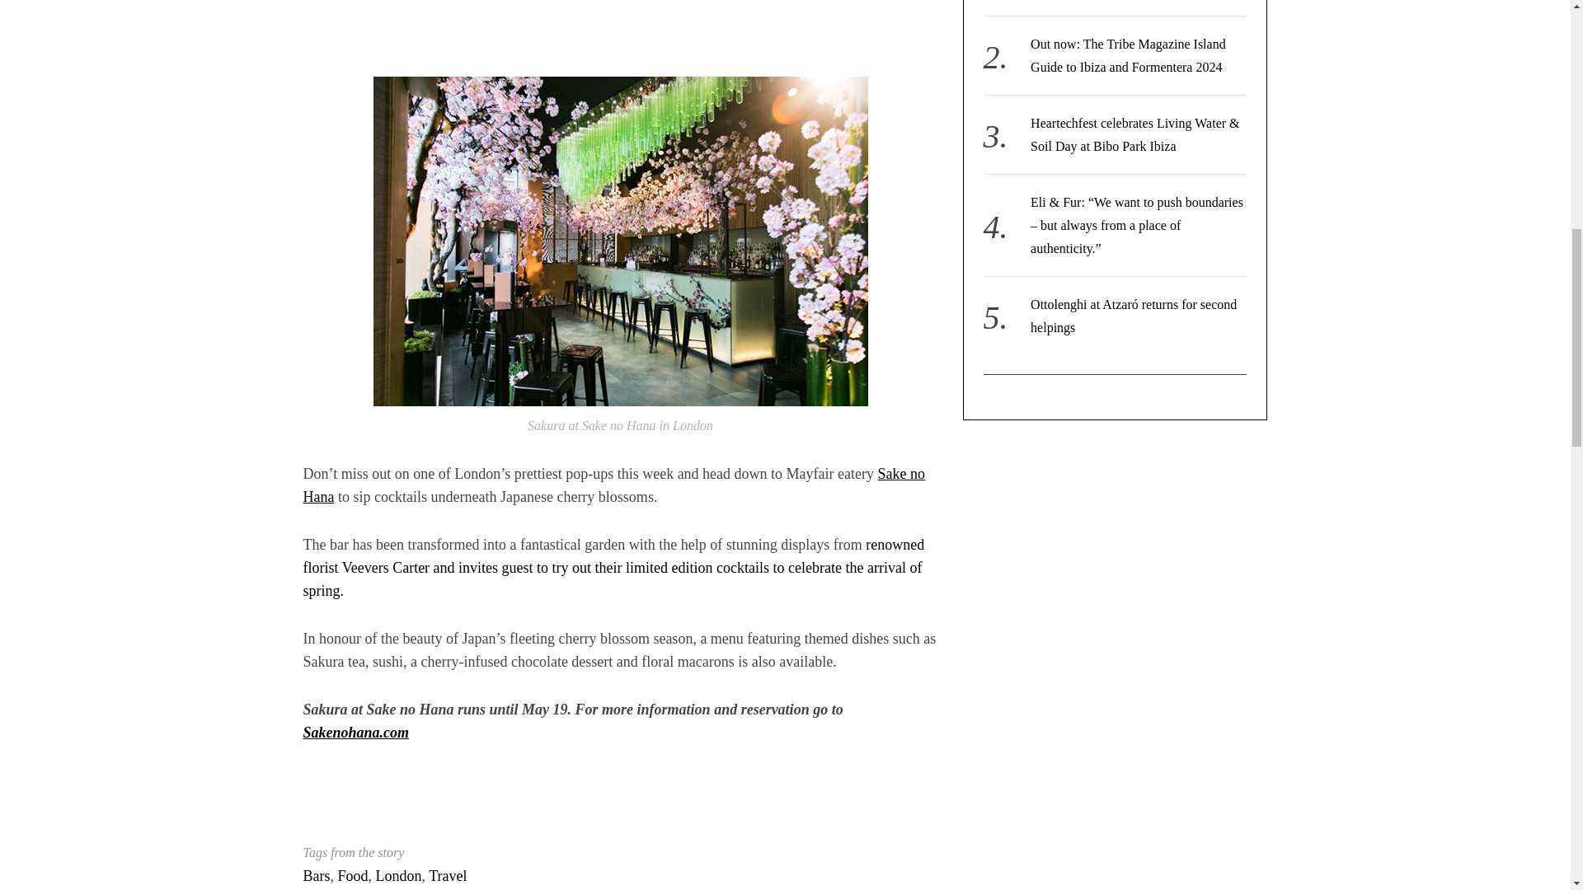  What do you see at coordinates (356, 732) in the screenshot?
I see `Sakenohana.com` at bounding box center [356, 732].